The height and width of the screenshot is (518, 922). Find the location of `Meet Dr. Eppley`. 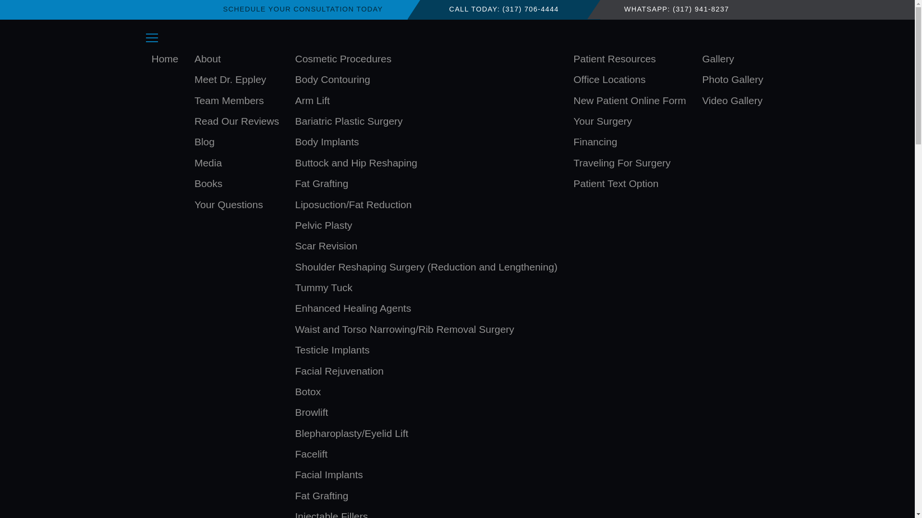

Meet Dr. Eppley is located at coordinates (230, 79).